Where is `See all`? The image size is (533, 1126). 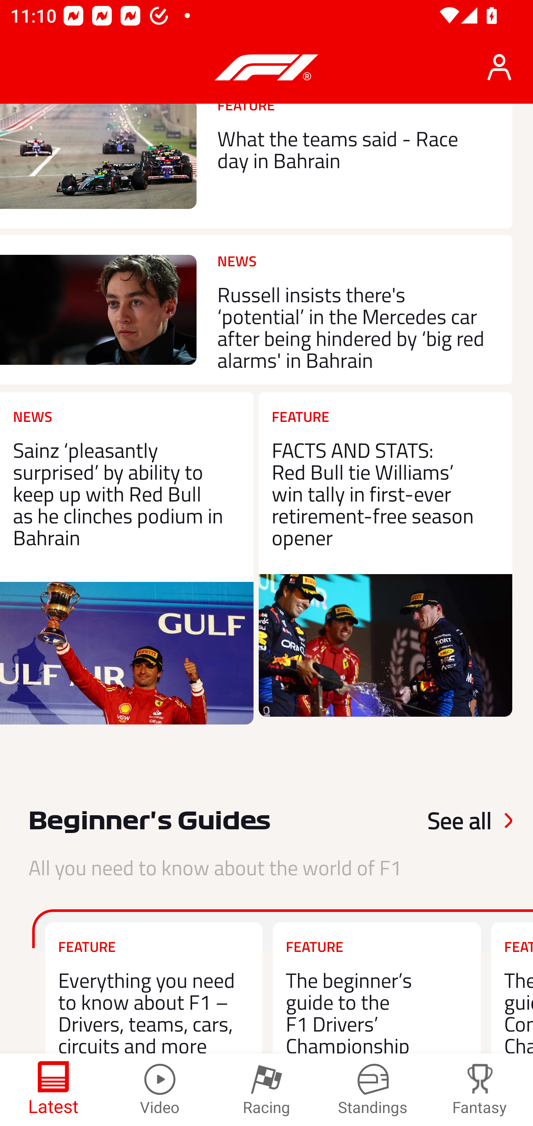 See all is located at coordinates (442, 821).